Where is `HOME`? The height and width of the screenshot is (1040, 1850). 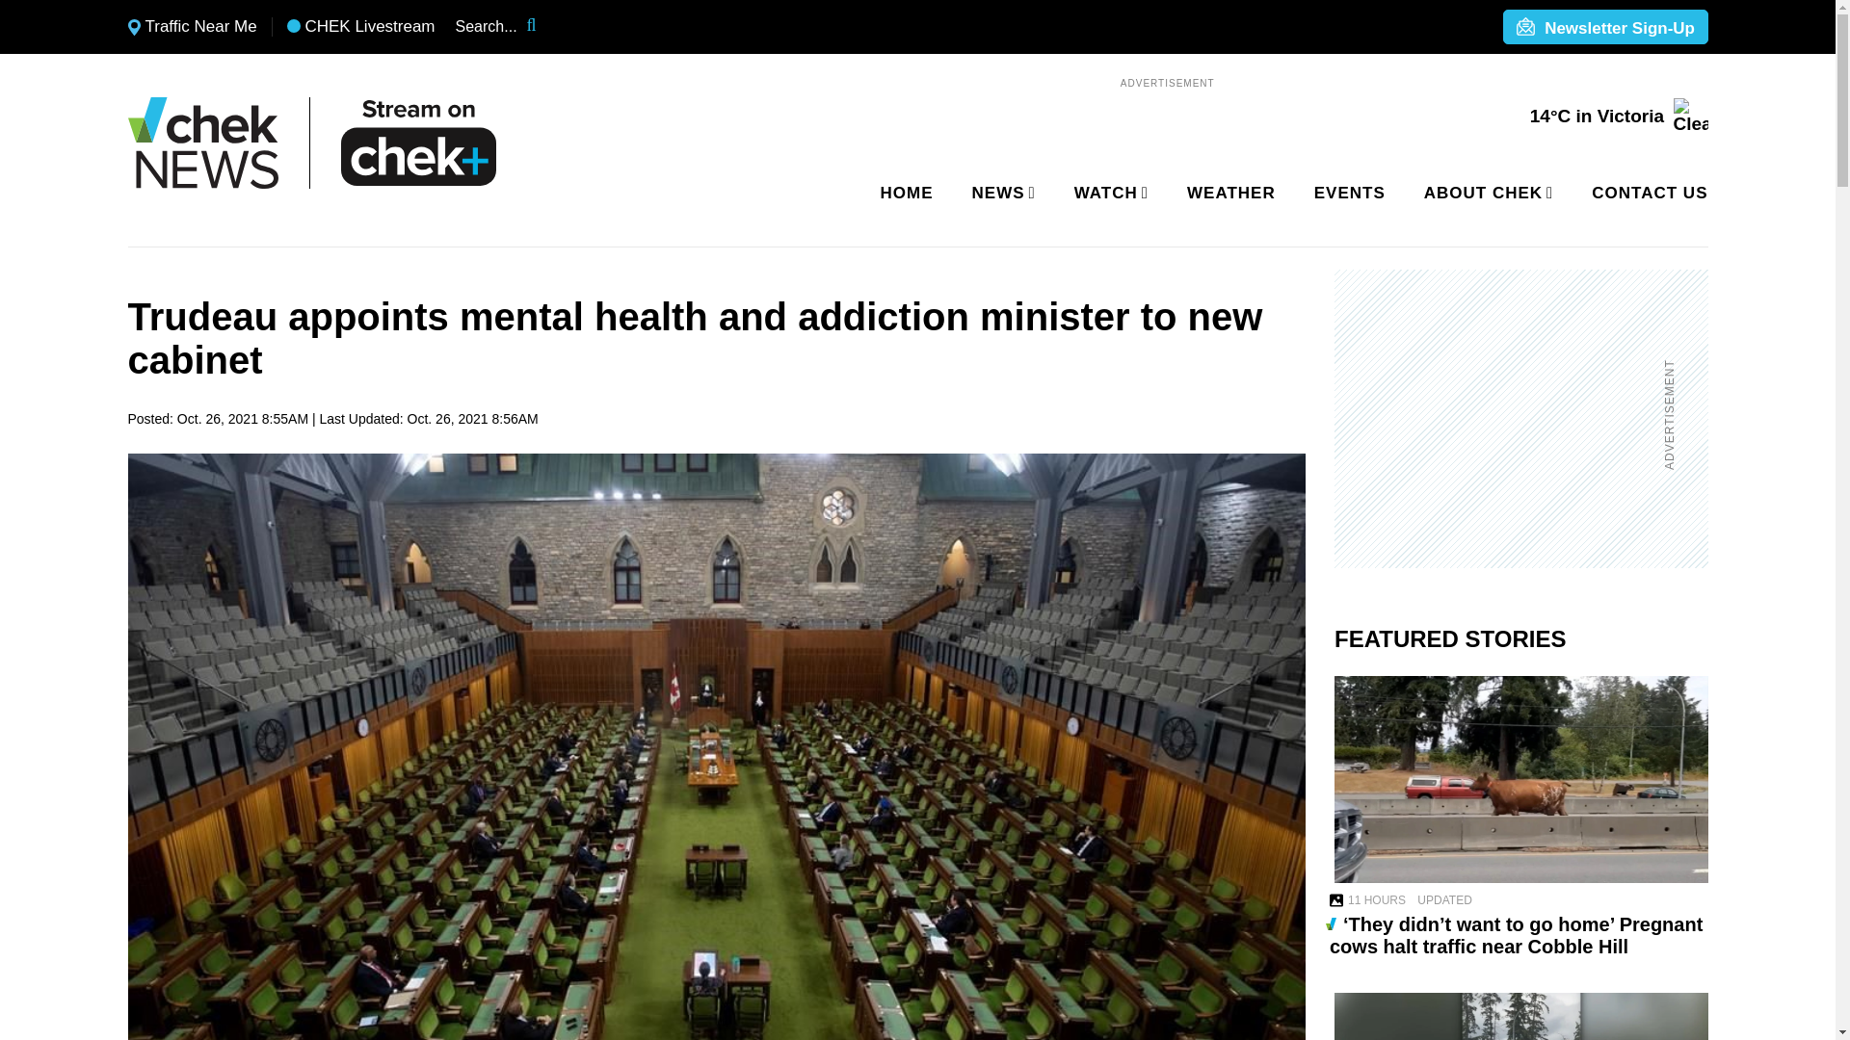 HOME is located at coordinates (907, 194).